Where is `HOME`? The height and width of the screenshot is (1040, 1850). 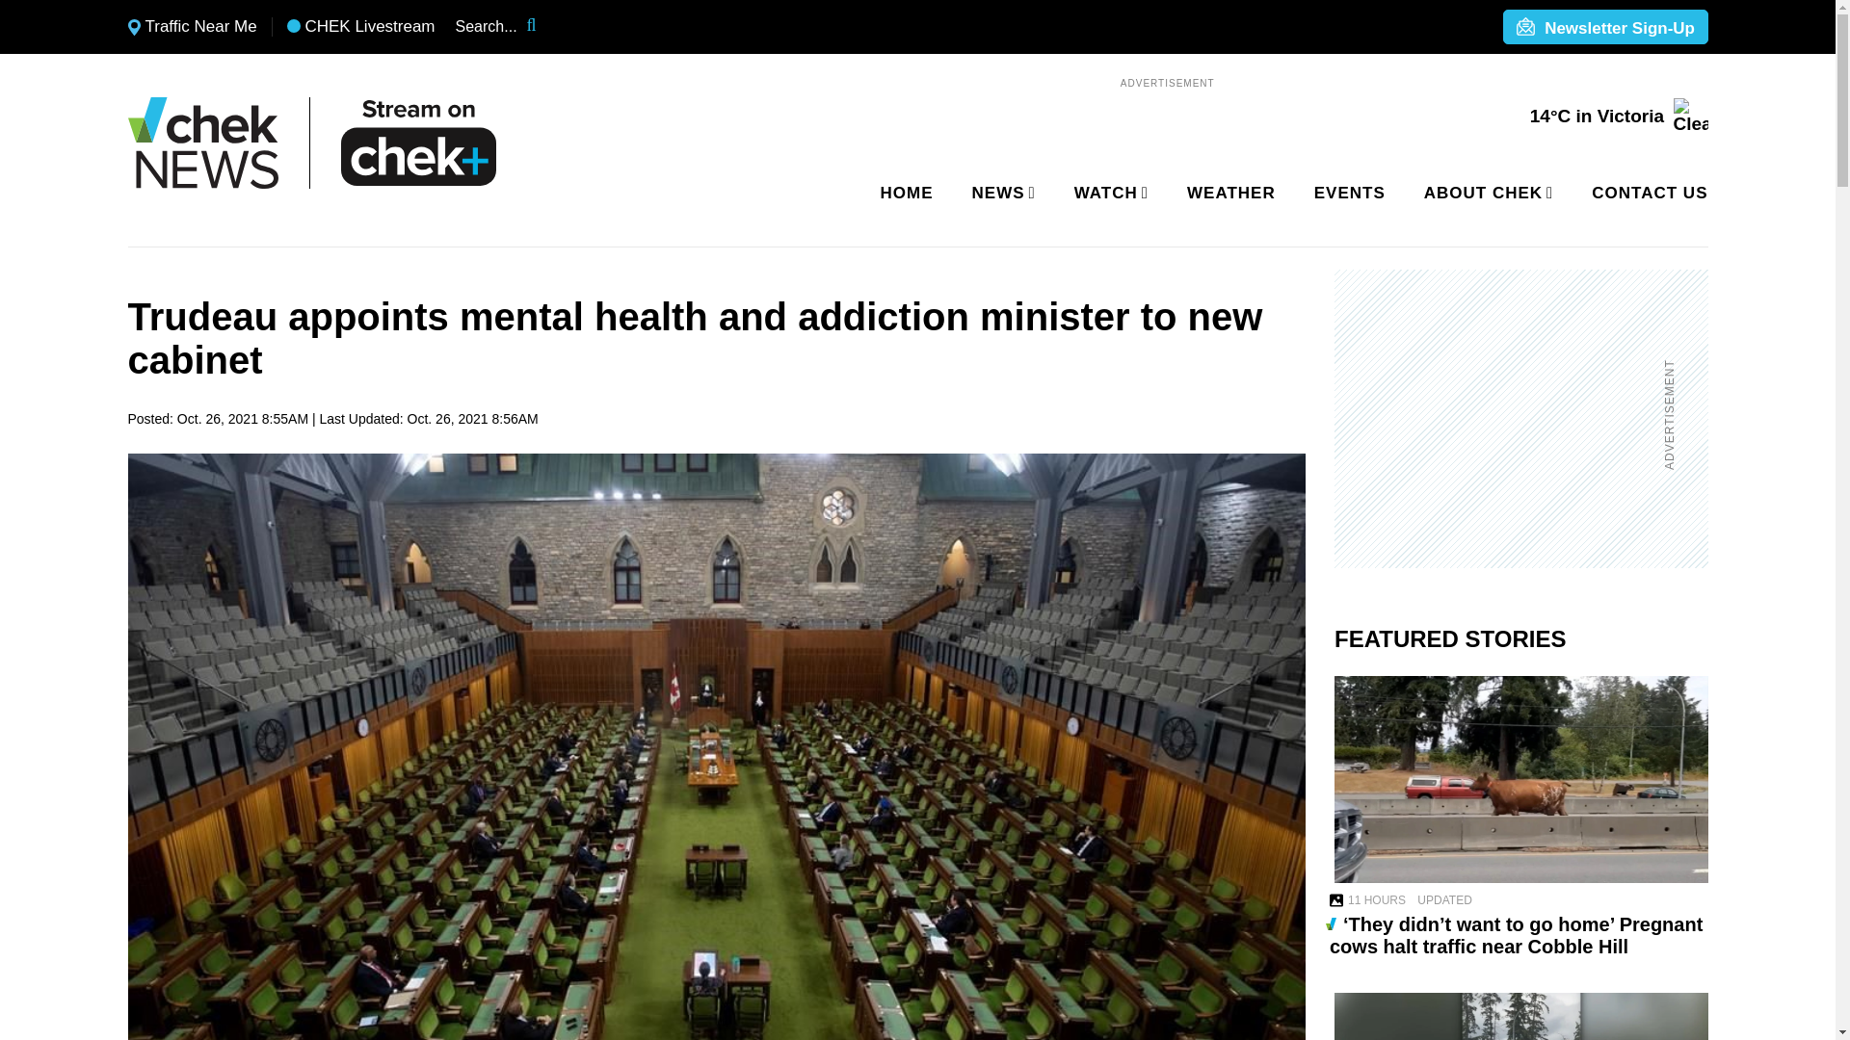 HOME is located at coordinates (907, 194).